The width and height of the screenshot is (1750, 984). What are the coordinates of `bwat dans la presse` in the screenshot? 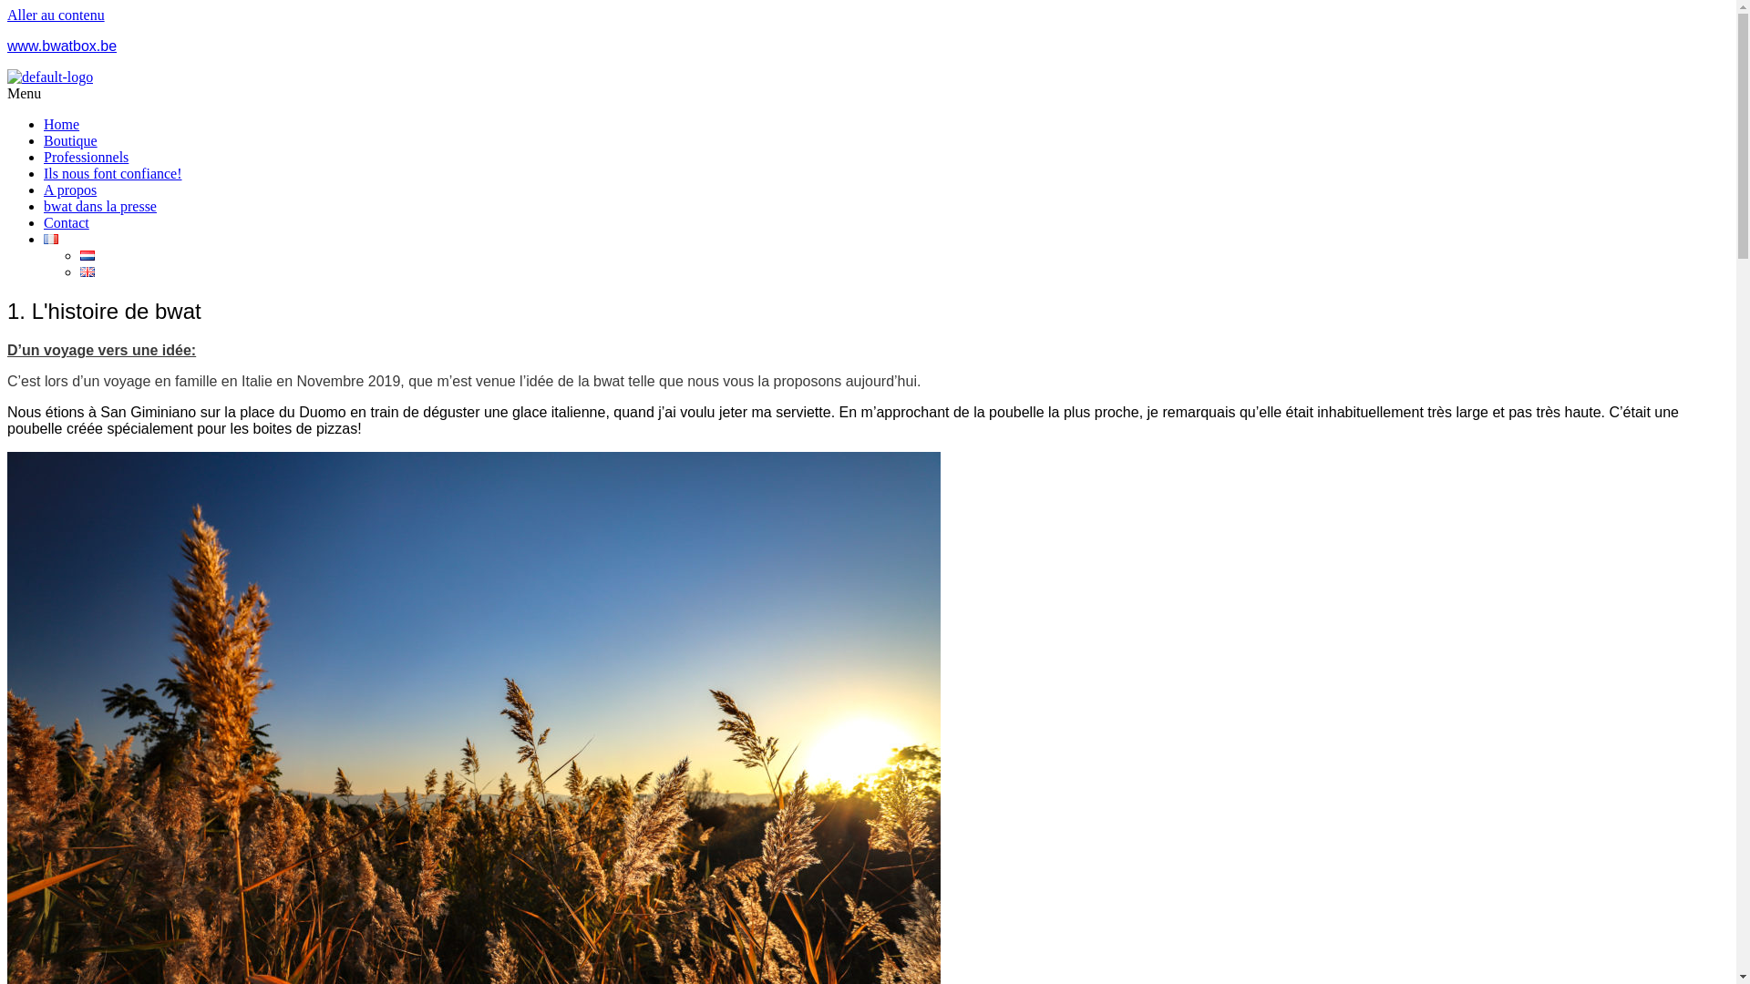 It's located at (100, 206).